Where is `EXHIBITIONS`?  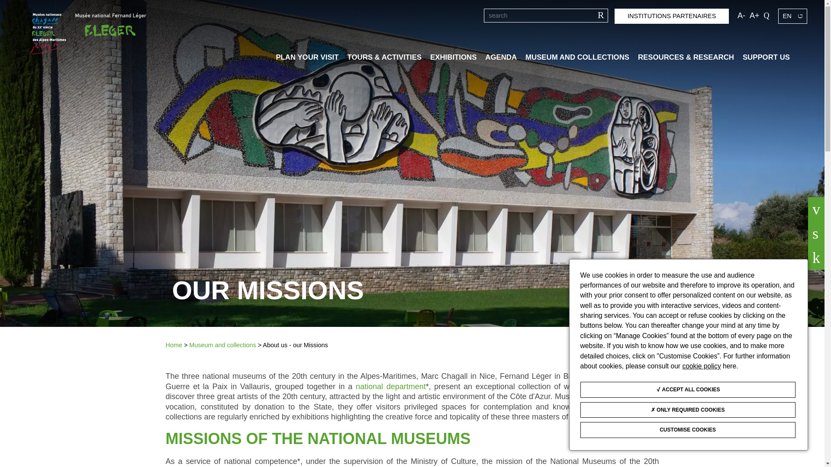 EXHIBITIONS is located at coordinates (453, 57).